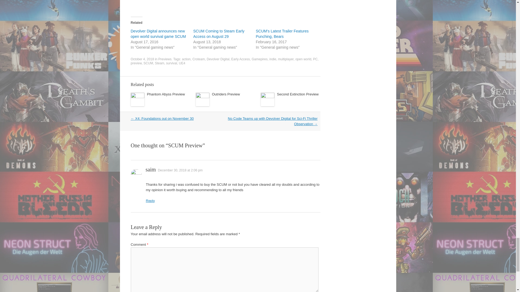 The image size is (520, 292). What do you see at coordinates (259, 59) in the screenshot?
I see `Gamepires` at bounding box center [259, 59].